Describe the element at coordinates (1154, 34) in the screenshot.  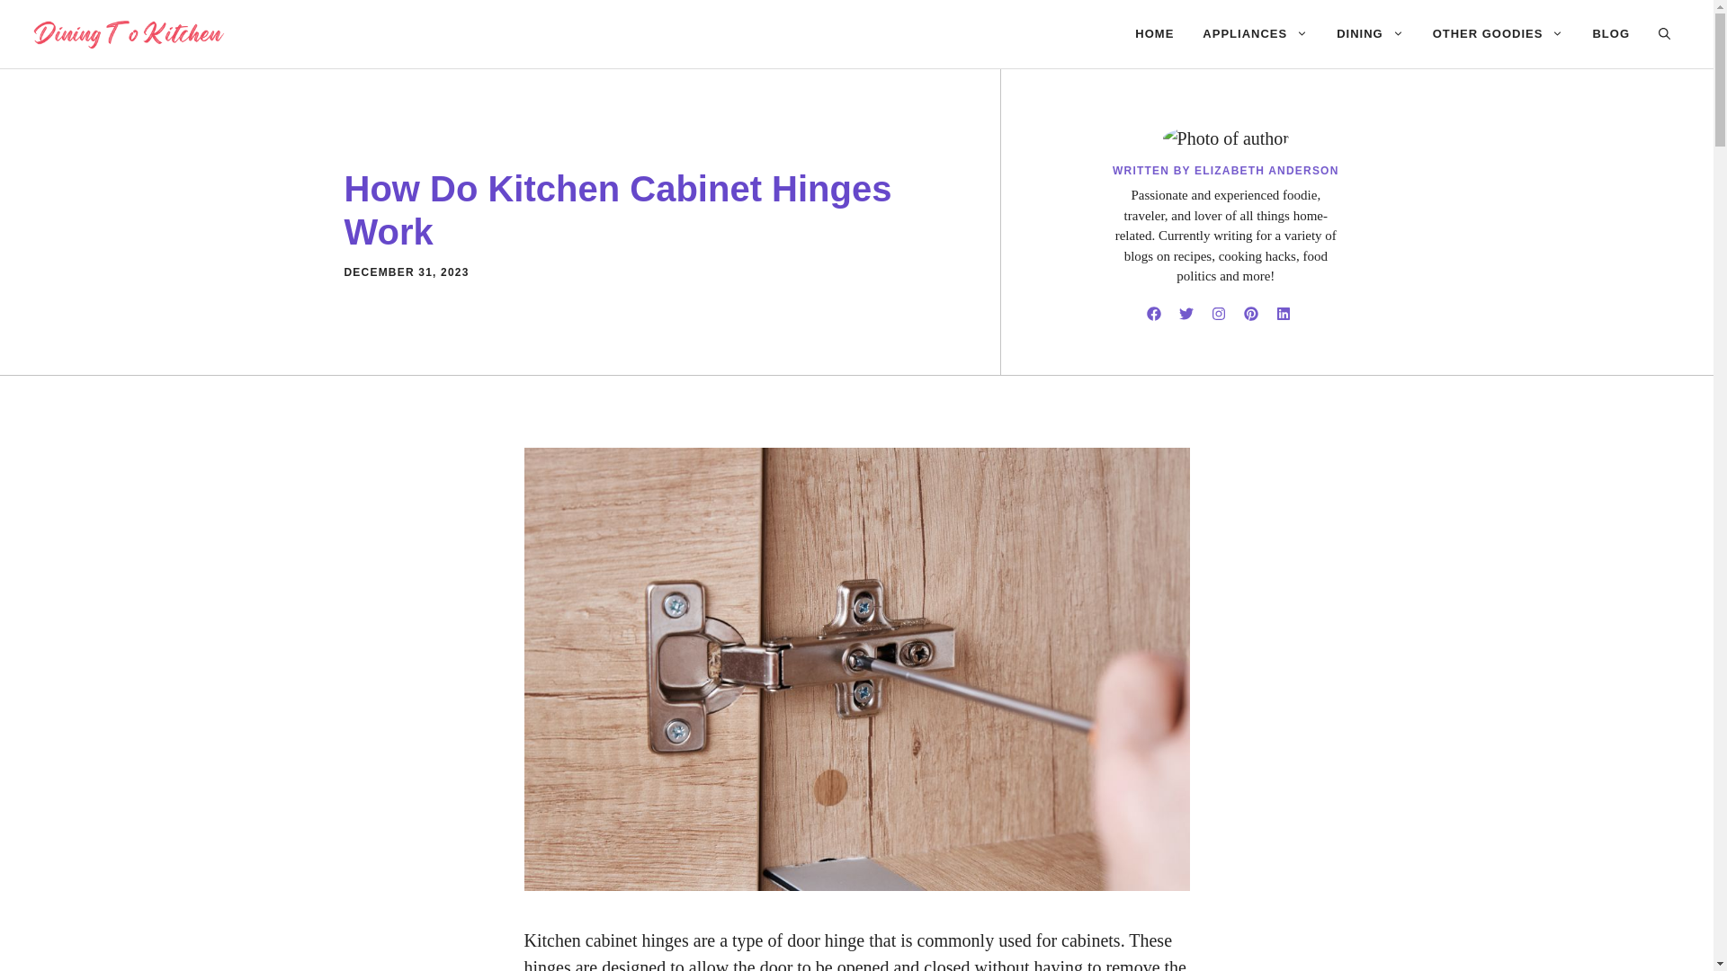
I see `HOME` at that location.